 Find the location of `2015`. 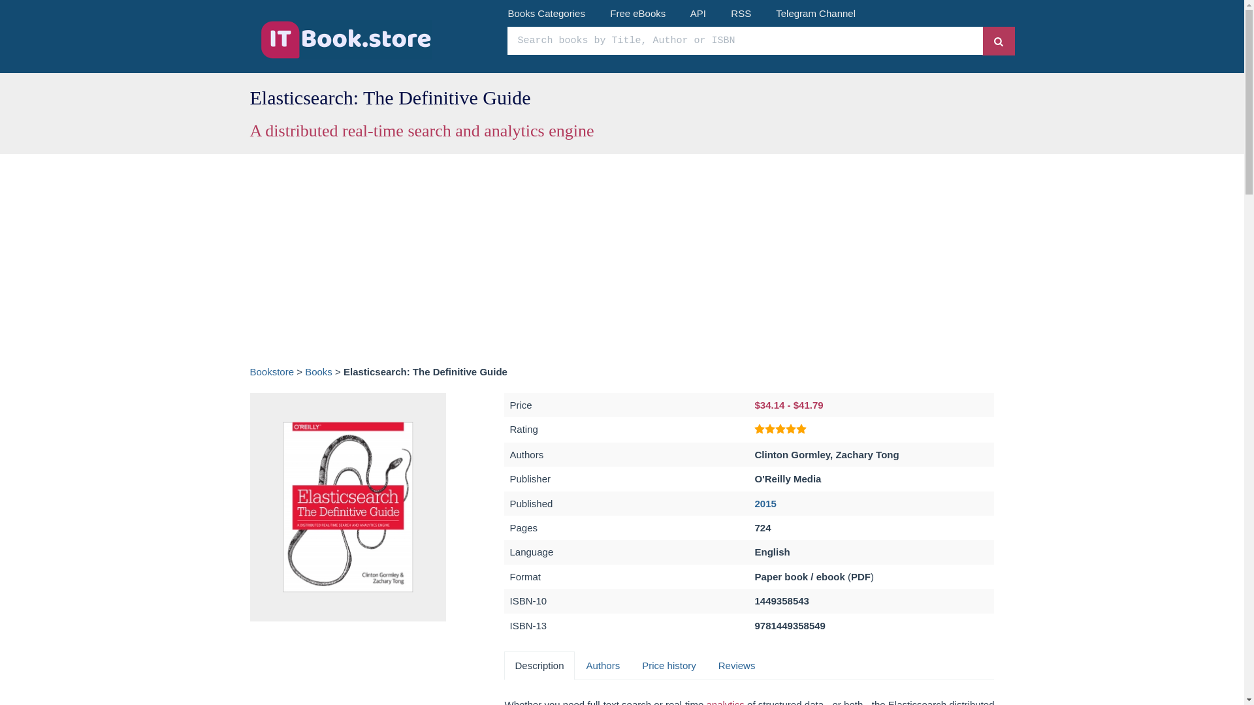

2015 is located at coordinates (765, 503).